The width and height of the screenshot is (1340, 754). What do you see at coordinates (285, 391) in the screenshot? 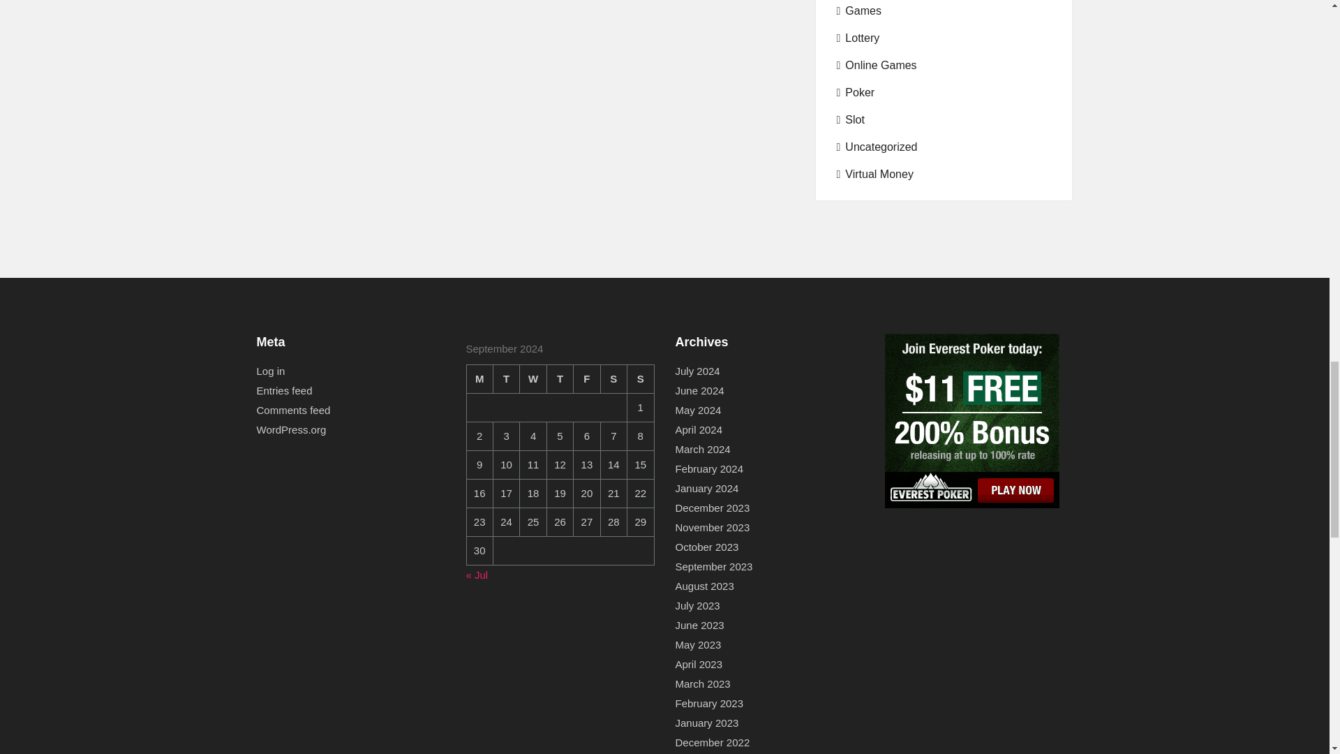
I see `Entries feed` at bounding box center [285, 391].